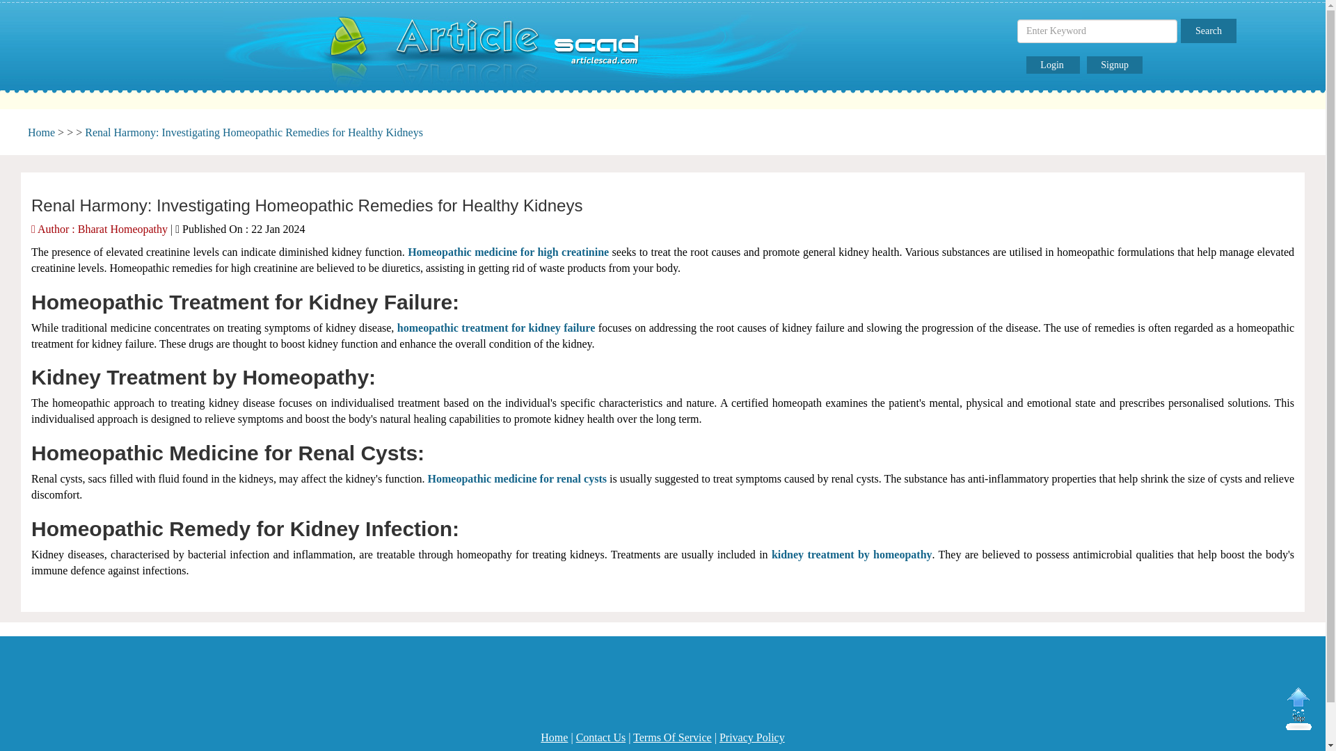  I want to click on Home, so click(41, 132).